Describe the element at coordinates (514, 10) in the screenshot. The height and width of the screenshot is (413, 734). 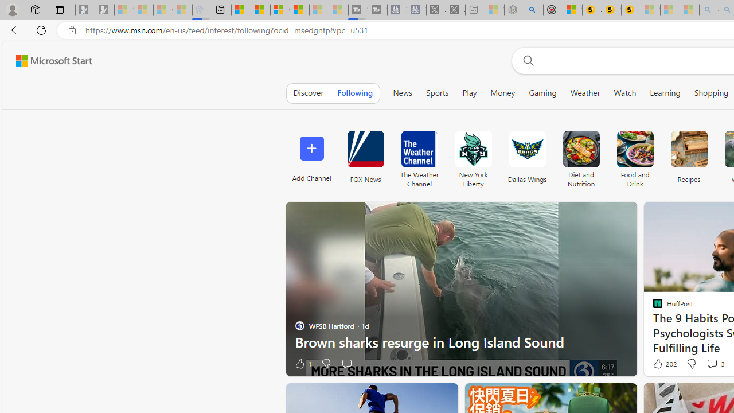
I see `Nordace - Summer Adventures 2024 - Sleeping` at that location.